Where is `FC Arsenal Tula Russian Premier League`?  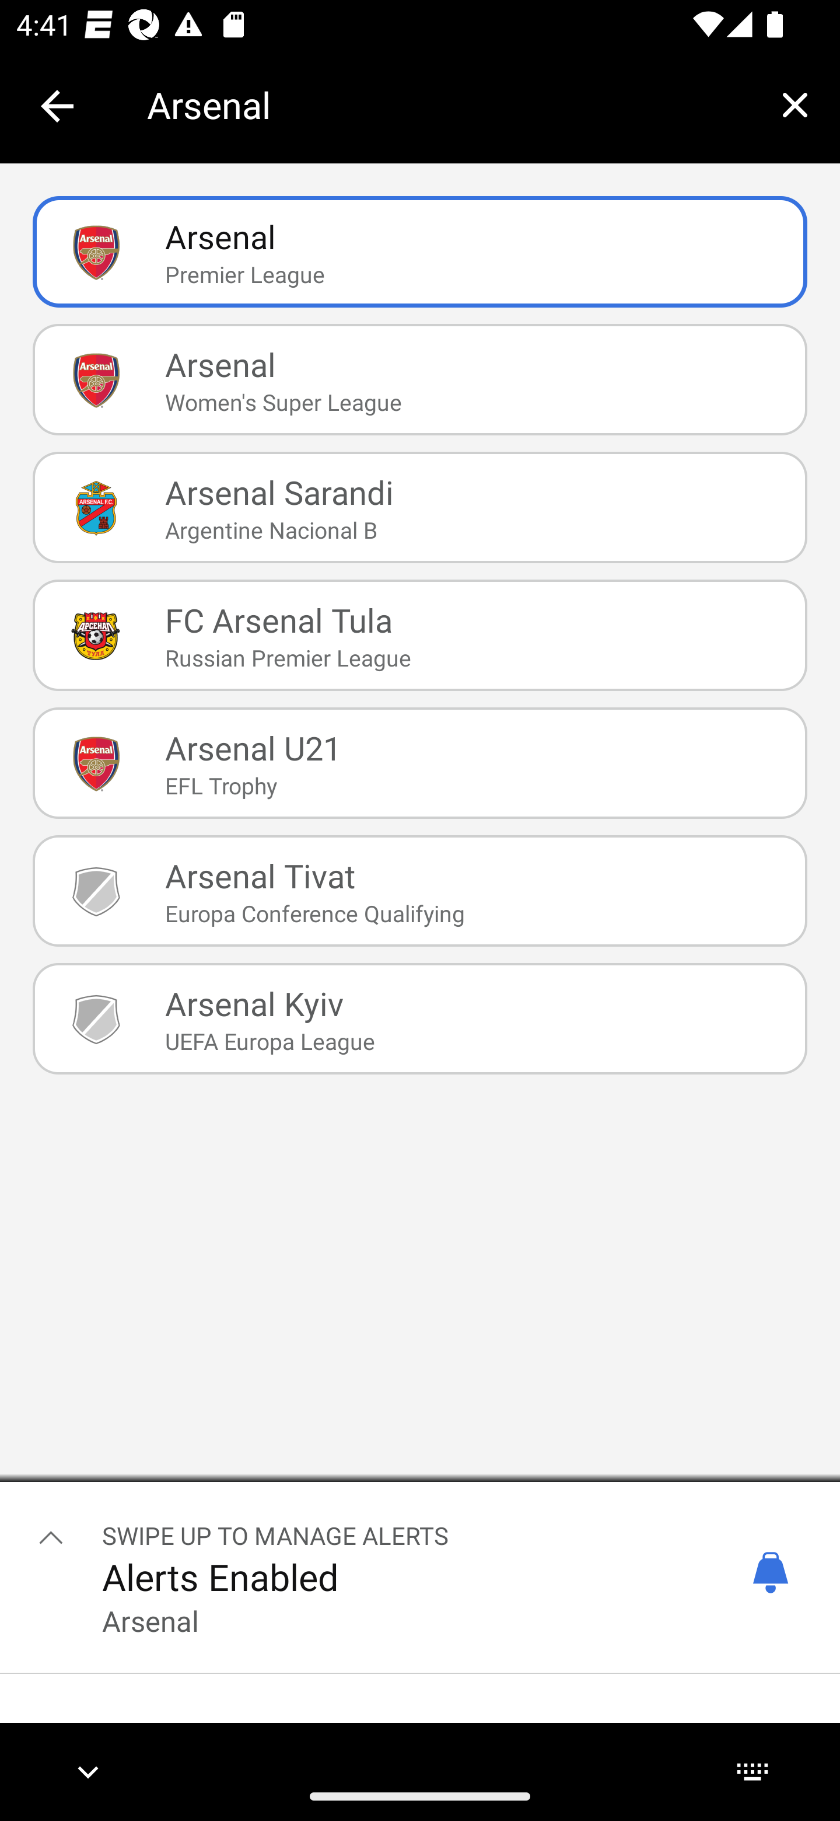
FC Arsenal Tula Russian Premier League is located at coordinates (420, 634).